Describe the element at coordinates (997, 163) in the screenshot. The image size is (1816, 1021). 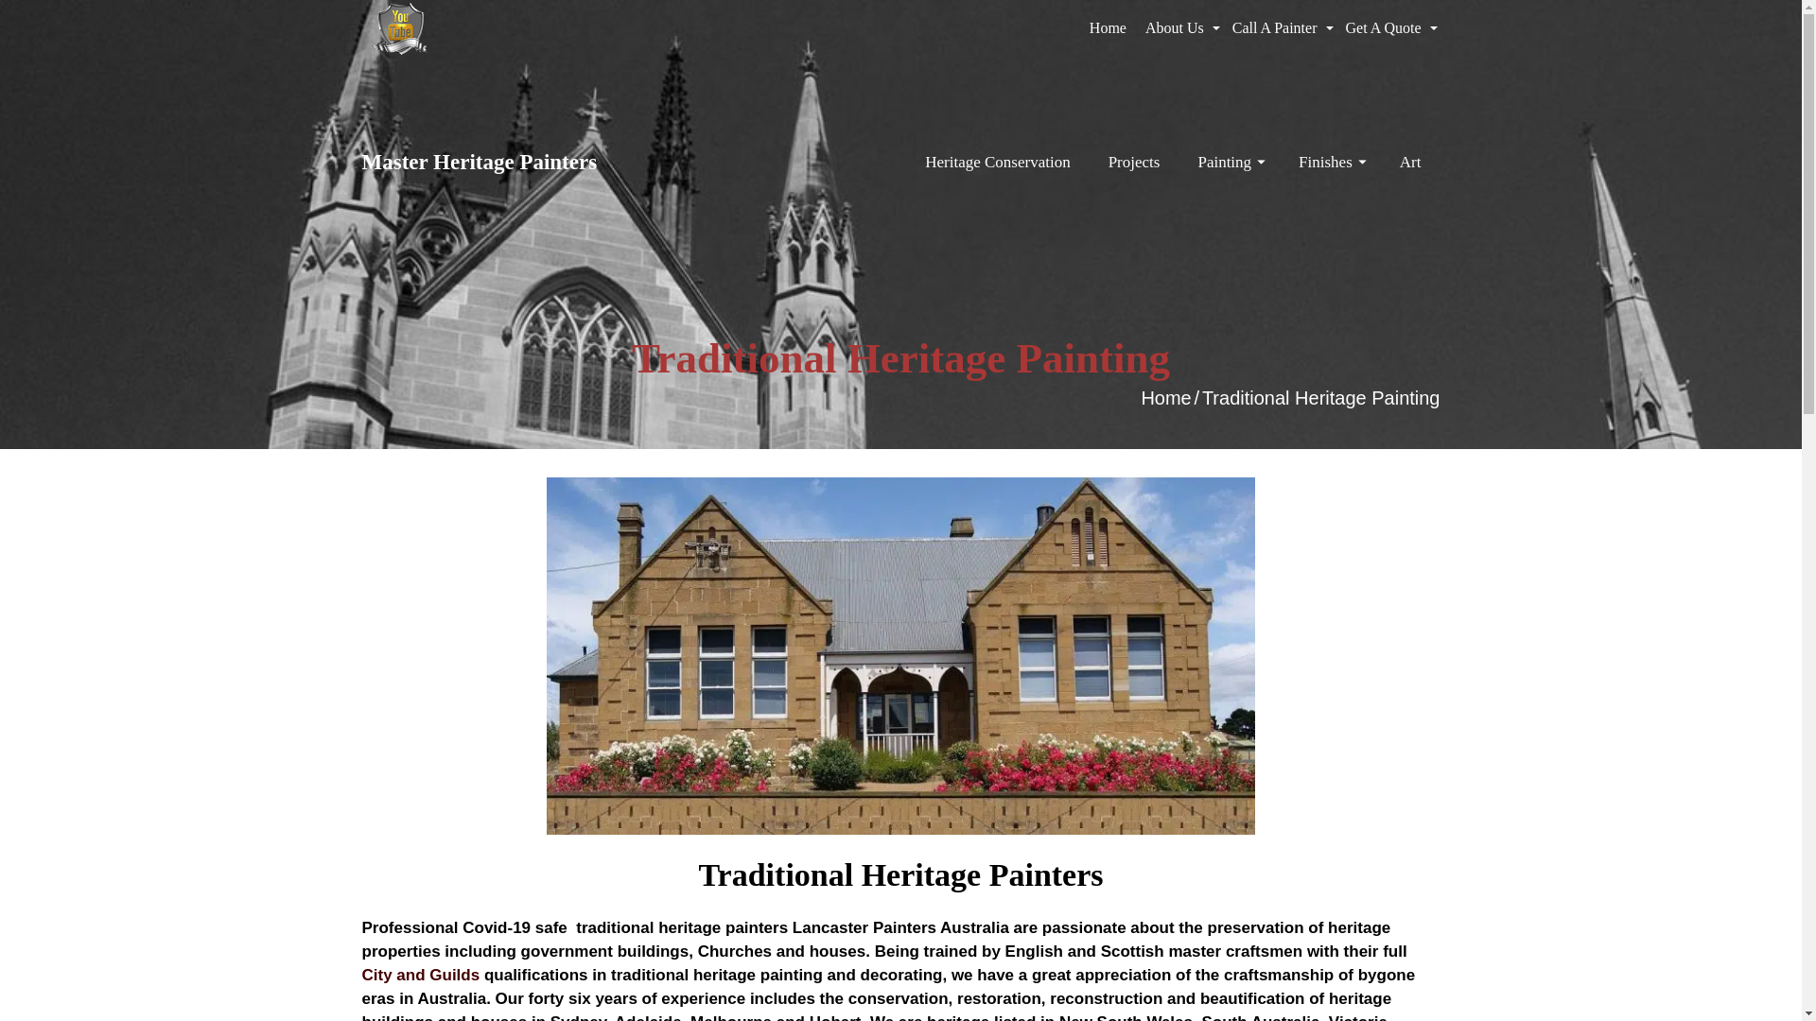
I see `Heritage Conservation` at that location.